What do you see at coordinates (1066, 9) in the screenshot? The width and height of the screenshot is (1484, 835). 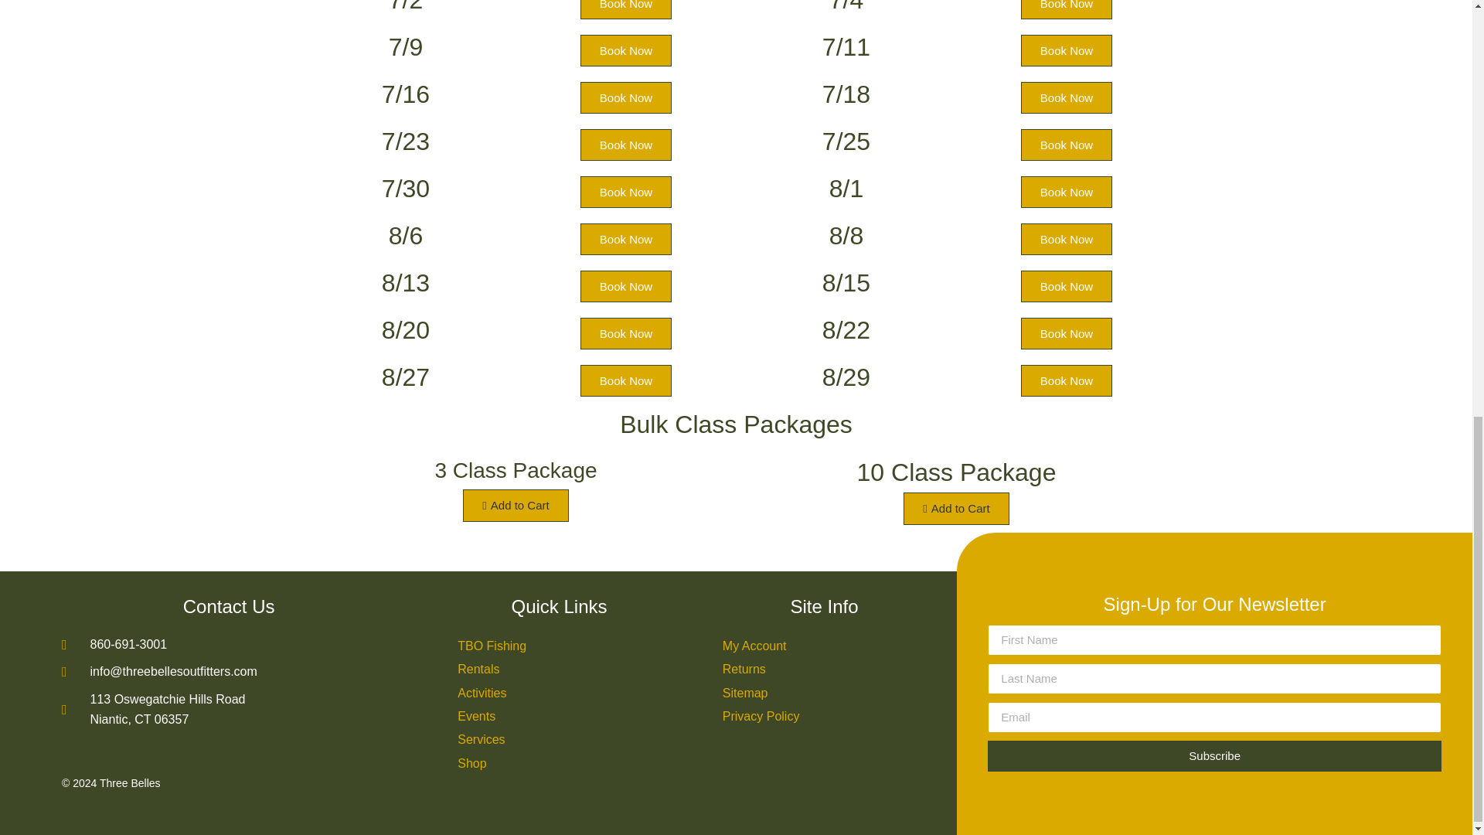 I see `Book Now` at bounding box center [1066, 9].